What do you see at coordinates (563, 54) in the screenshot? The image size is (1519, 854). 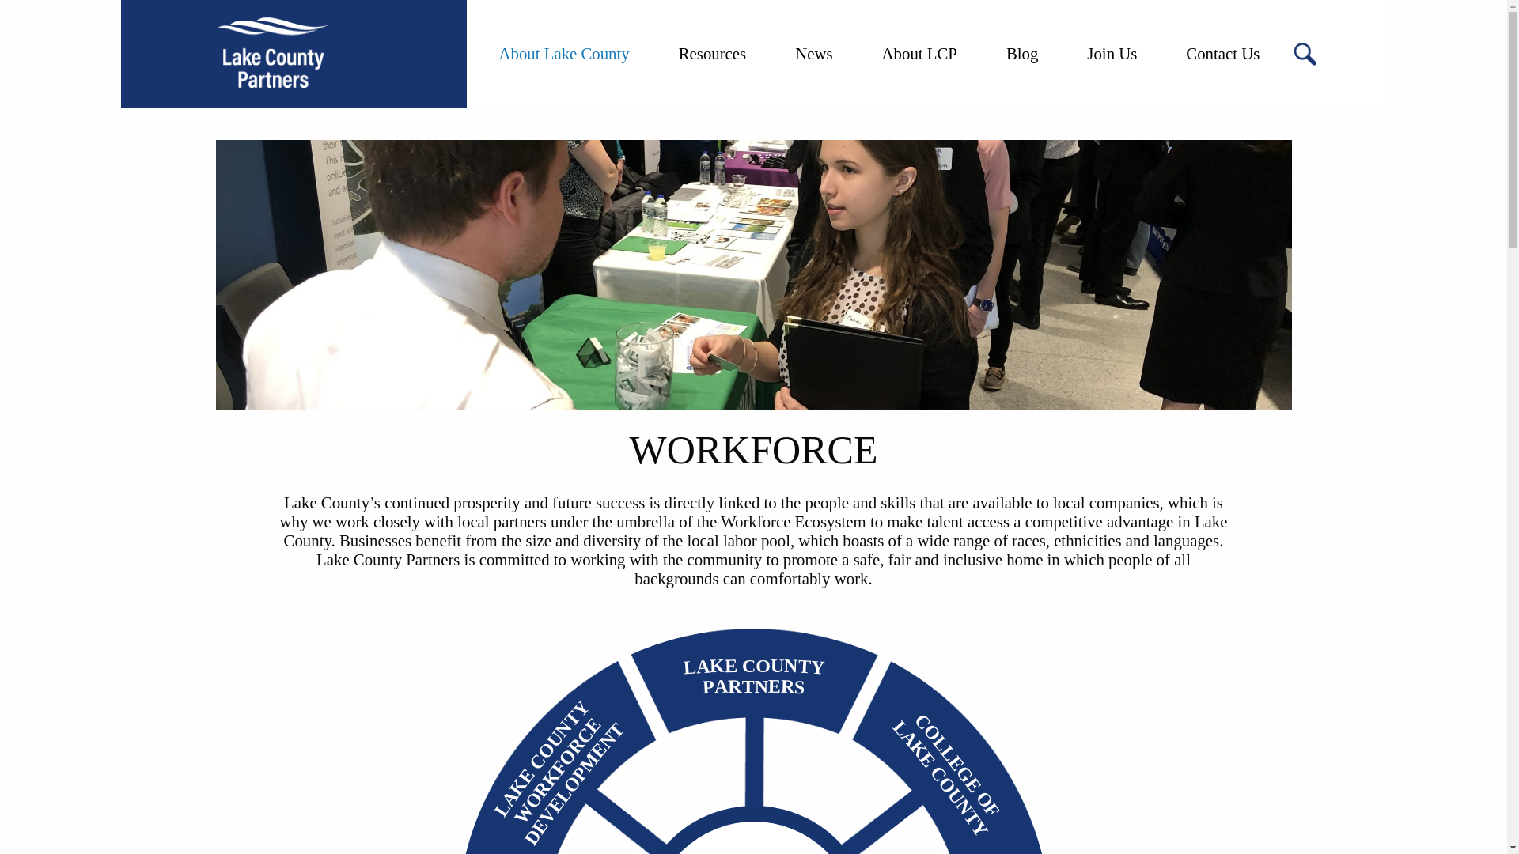 I see `News` at bounding box center [563, 54].